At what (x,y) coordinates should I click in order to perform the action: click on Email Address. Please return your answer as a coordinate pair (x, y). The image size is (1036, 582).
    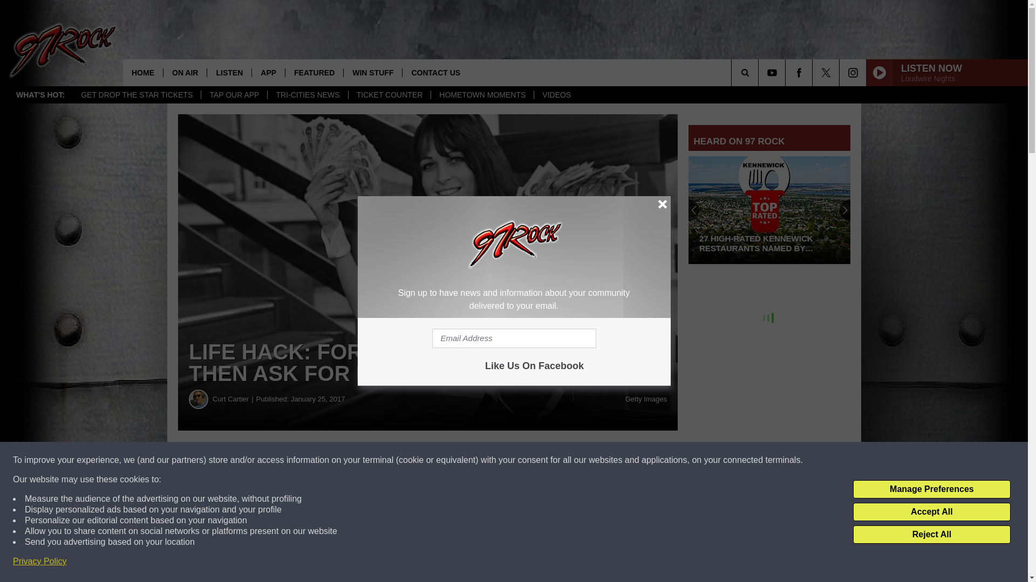
    Looking at the image, I should click on (514, 338).